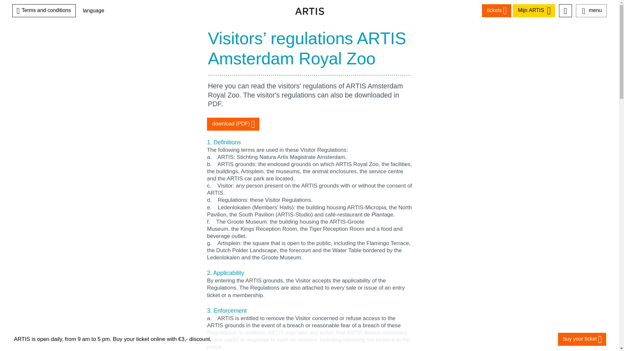 This screenshot has width=624, height=351. I want to click on Search, so click(565, 24).